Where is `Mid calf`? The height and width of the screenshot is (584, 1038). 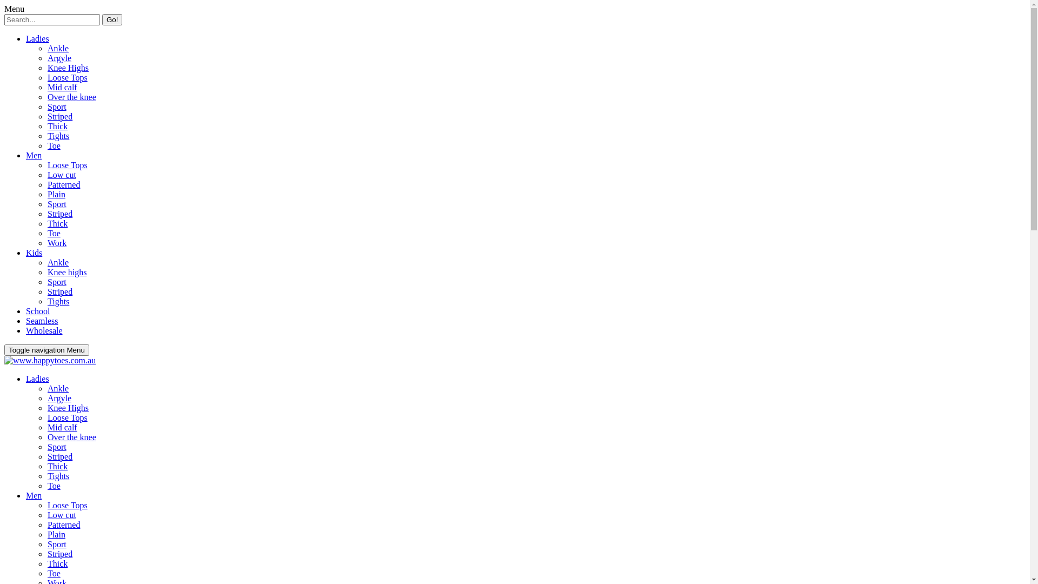 Mid calf is located at coordinates (63, 427).